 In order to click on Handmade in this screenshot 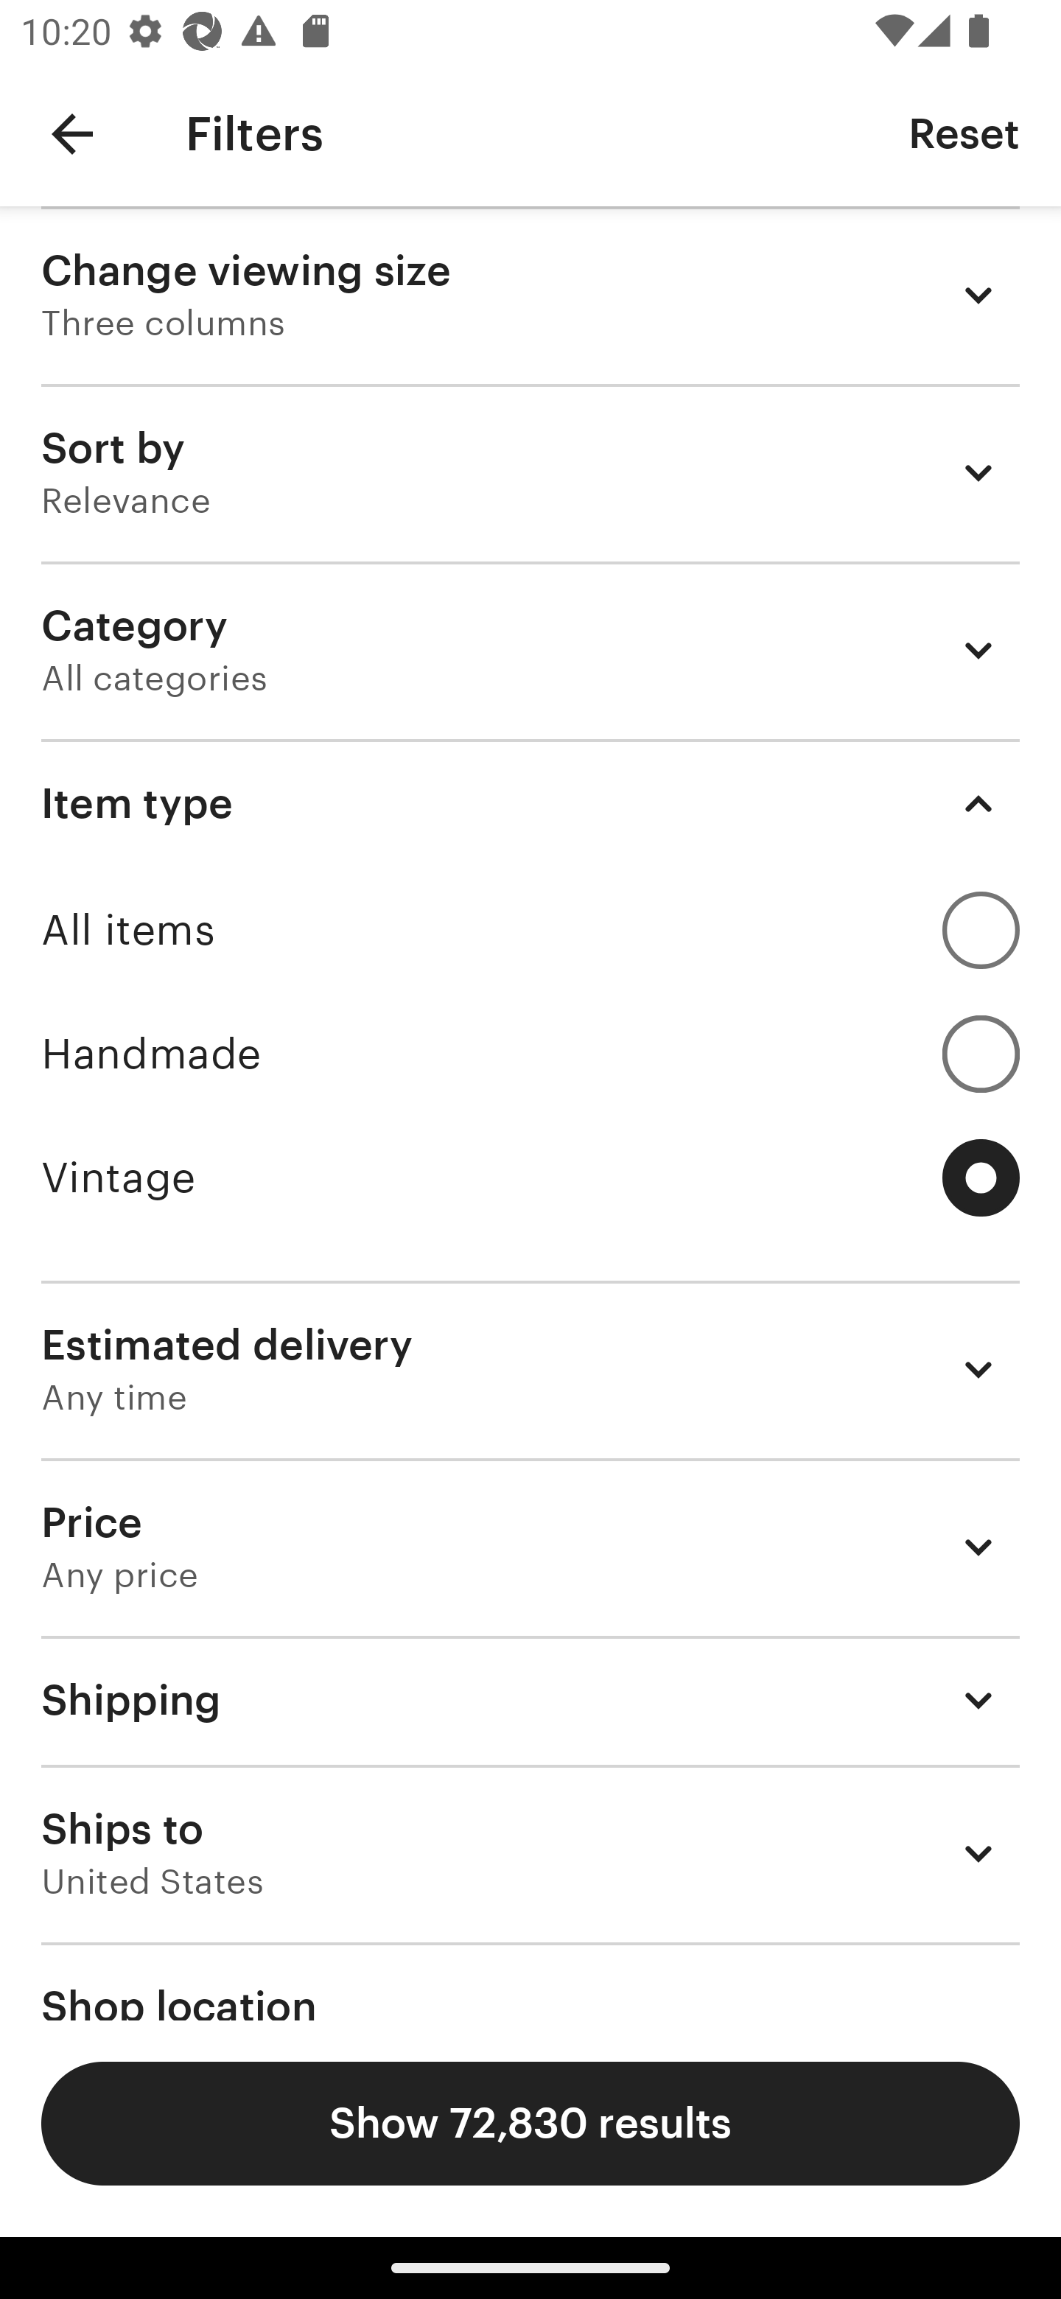, I will do `click(530, 1052)`.